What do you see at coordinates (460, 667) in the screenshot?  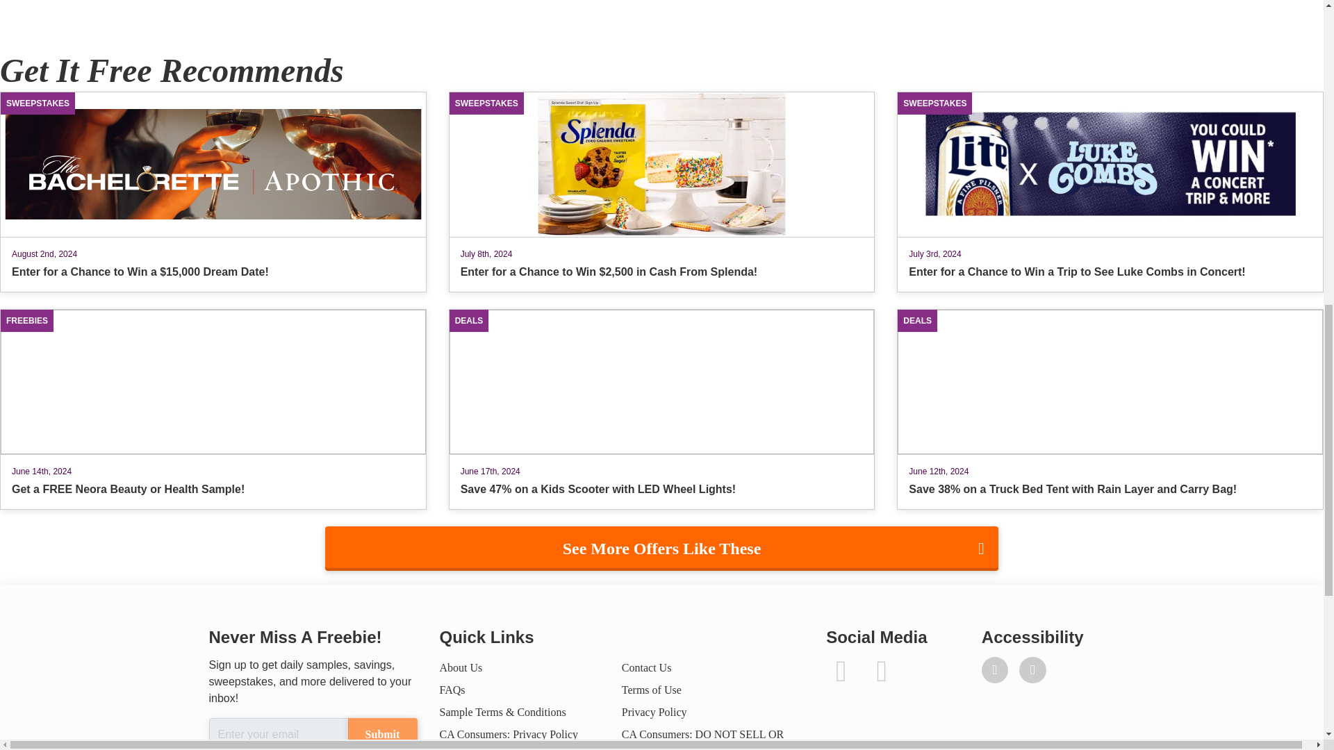 I see `About Us` at bounding box center [460, 667].